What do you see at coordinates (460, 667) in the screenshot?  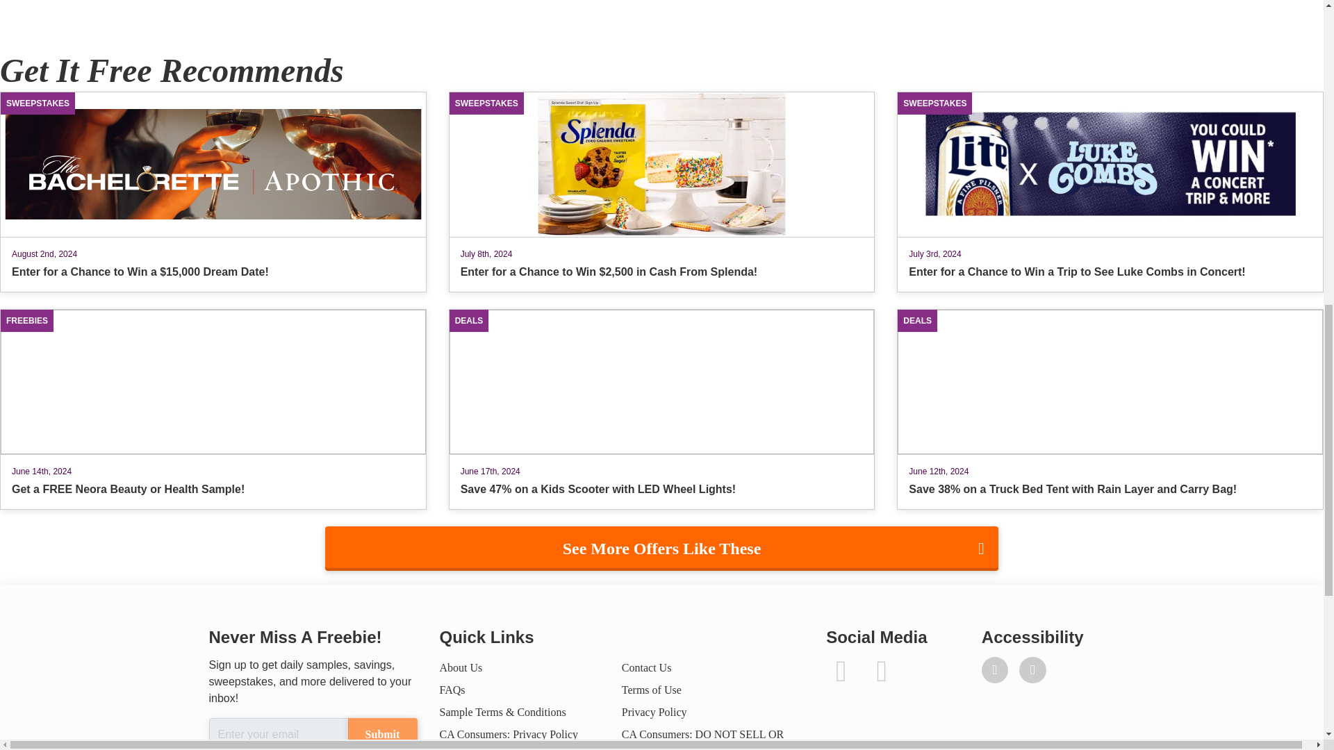 I see `About Us` at bounding box center [460, 667].